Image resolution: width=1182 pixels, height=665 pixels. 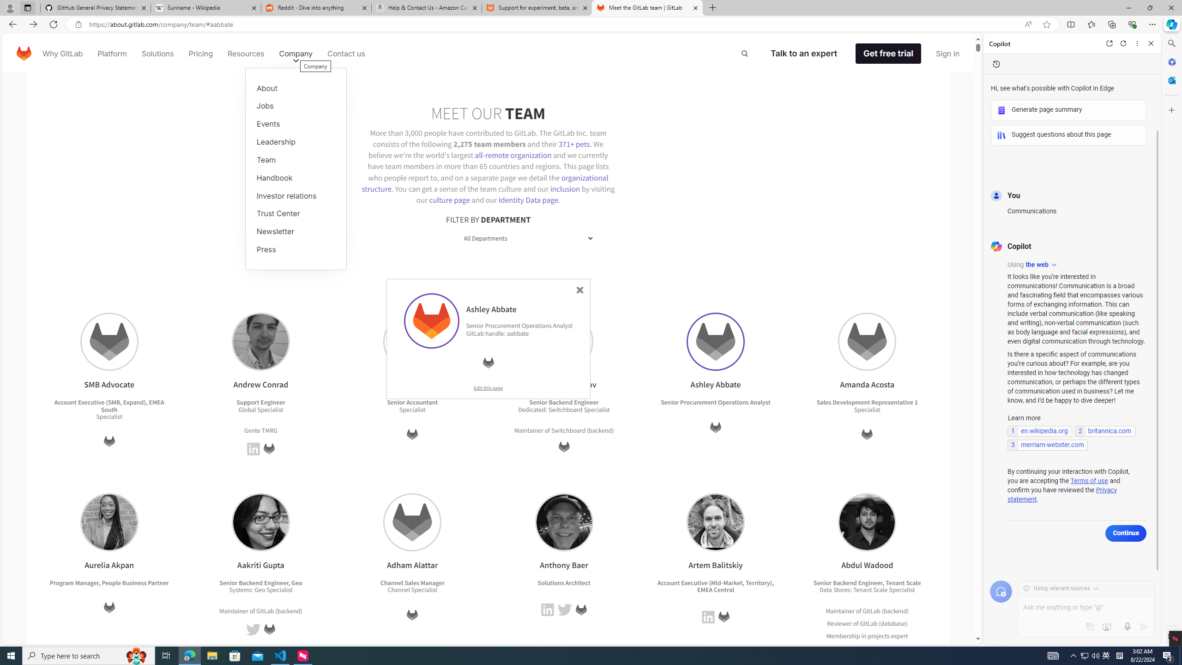 I want to click on AutomationID: navigation, so click(x=488, y=53).